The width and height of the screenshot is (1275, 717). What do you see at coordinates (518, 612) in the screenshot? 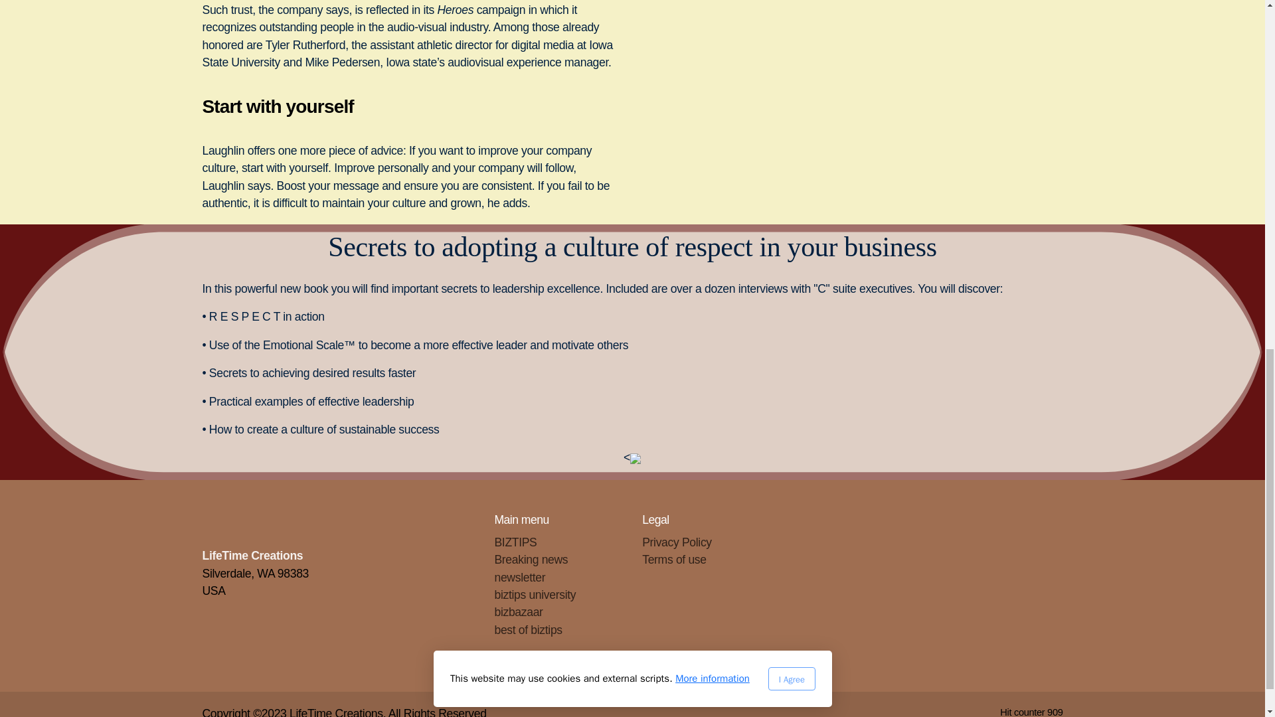
I see `bizbazaar` at bounding box center [518, 612].